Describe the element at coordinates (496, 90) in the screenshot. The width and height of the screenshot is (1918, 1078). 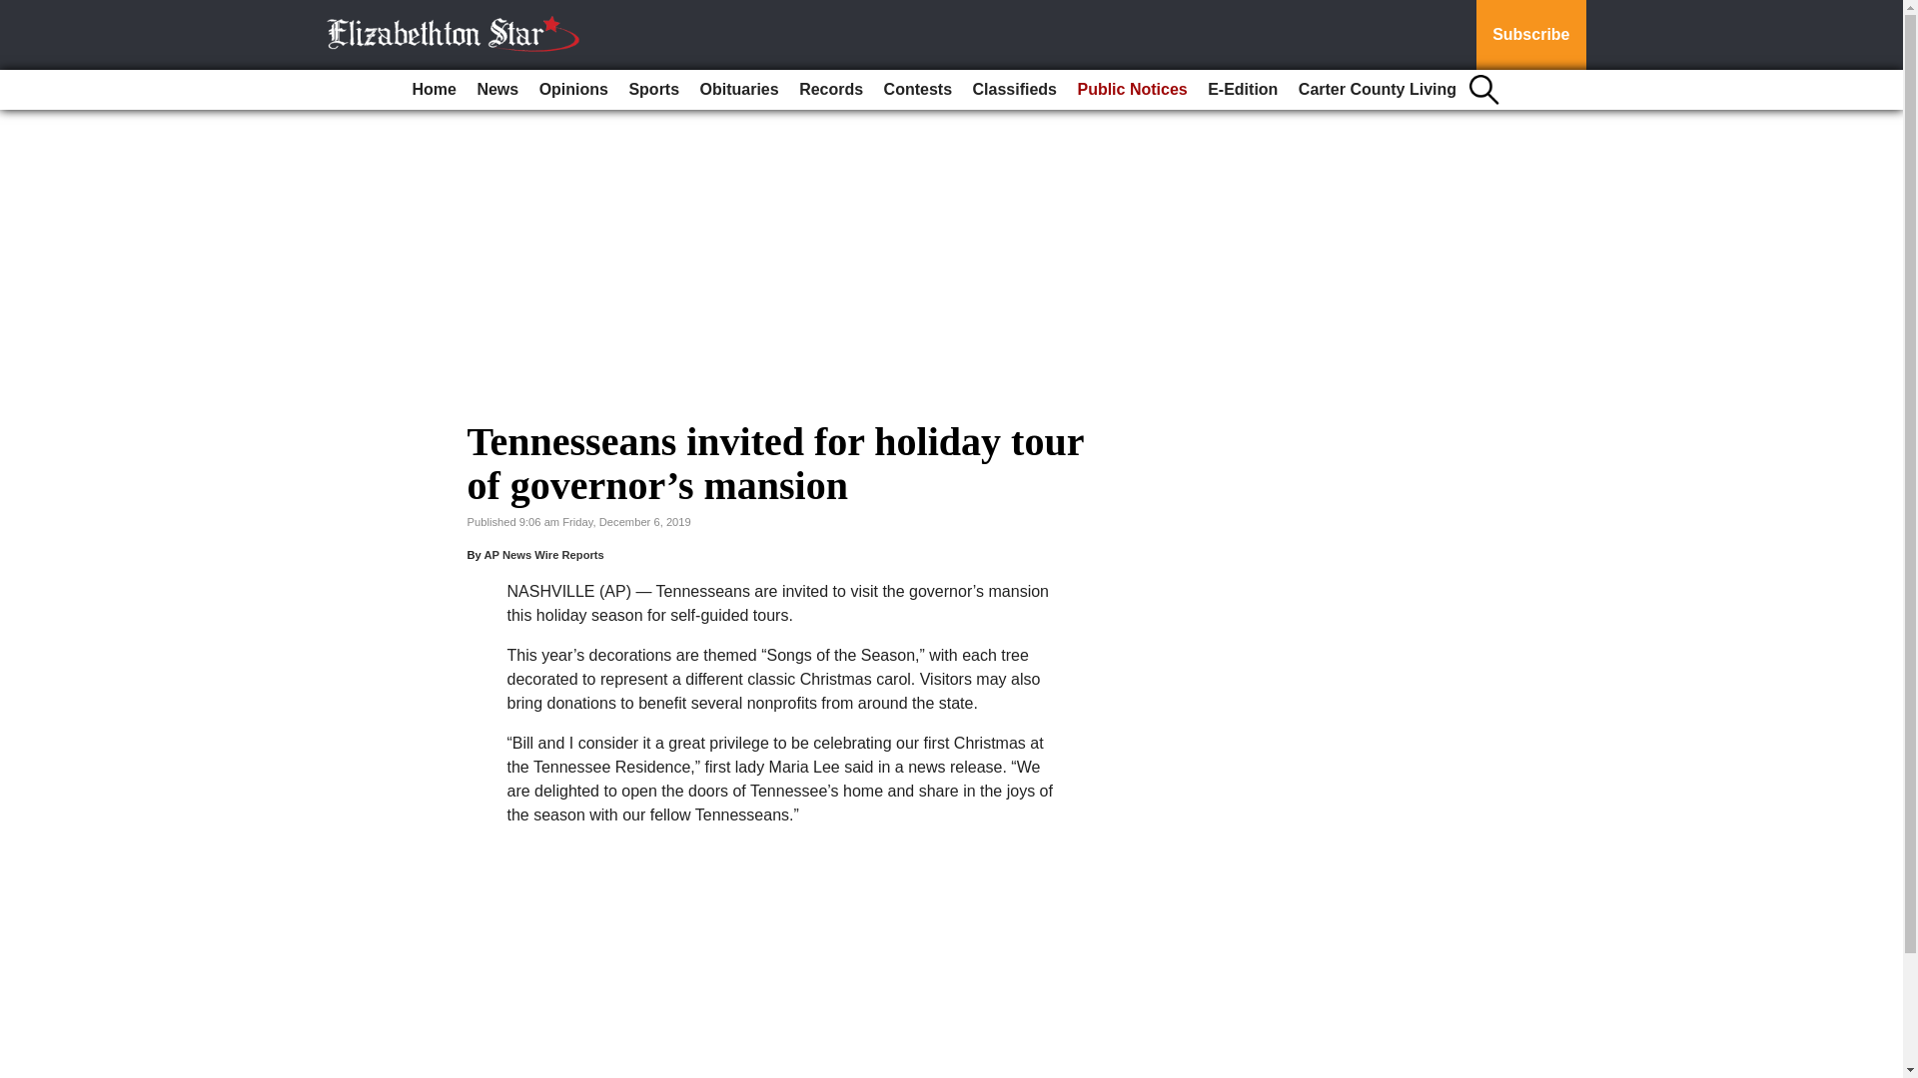
I see `News` at that location.